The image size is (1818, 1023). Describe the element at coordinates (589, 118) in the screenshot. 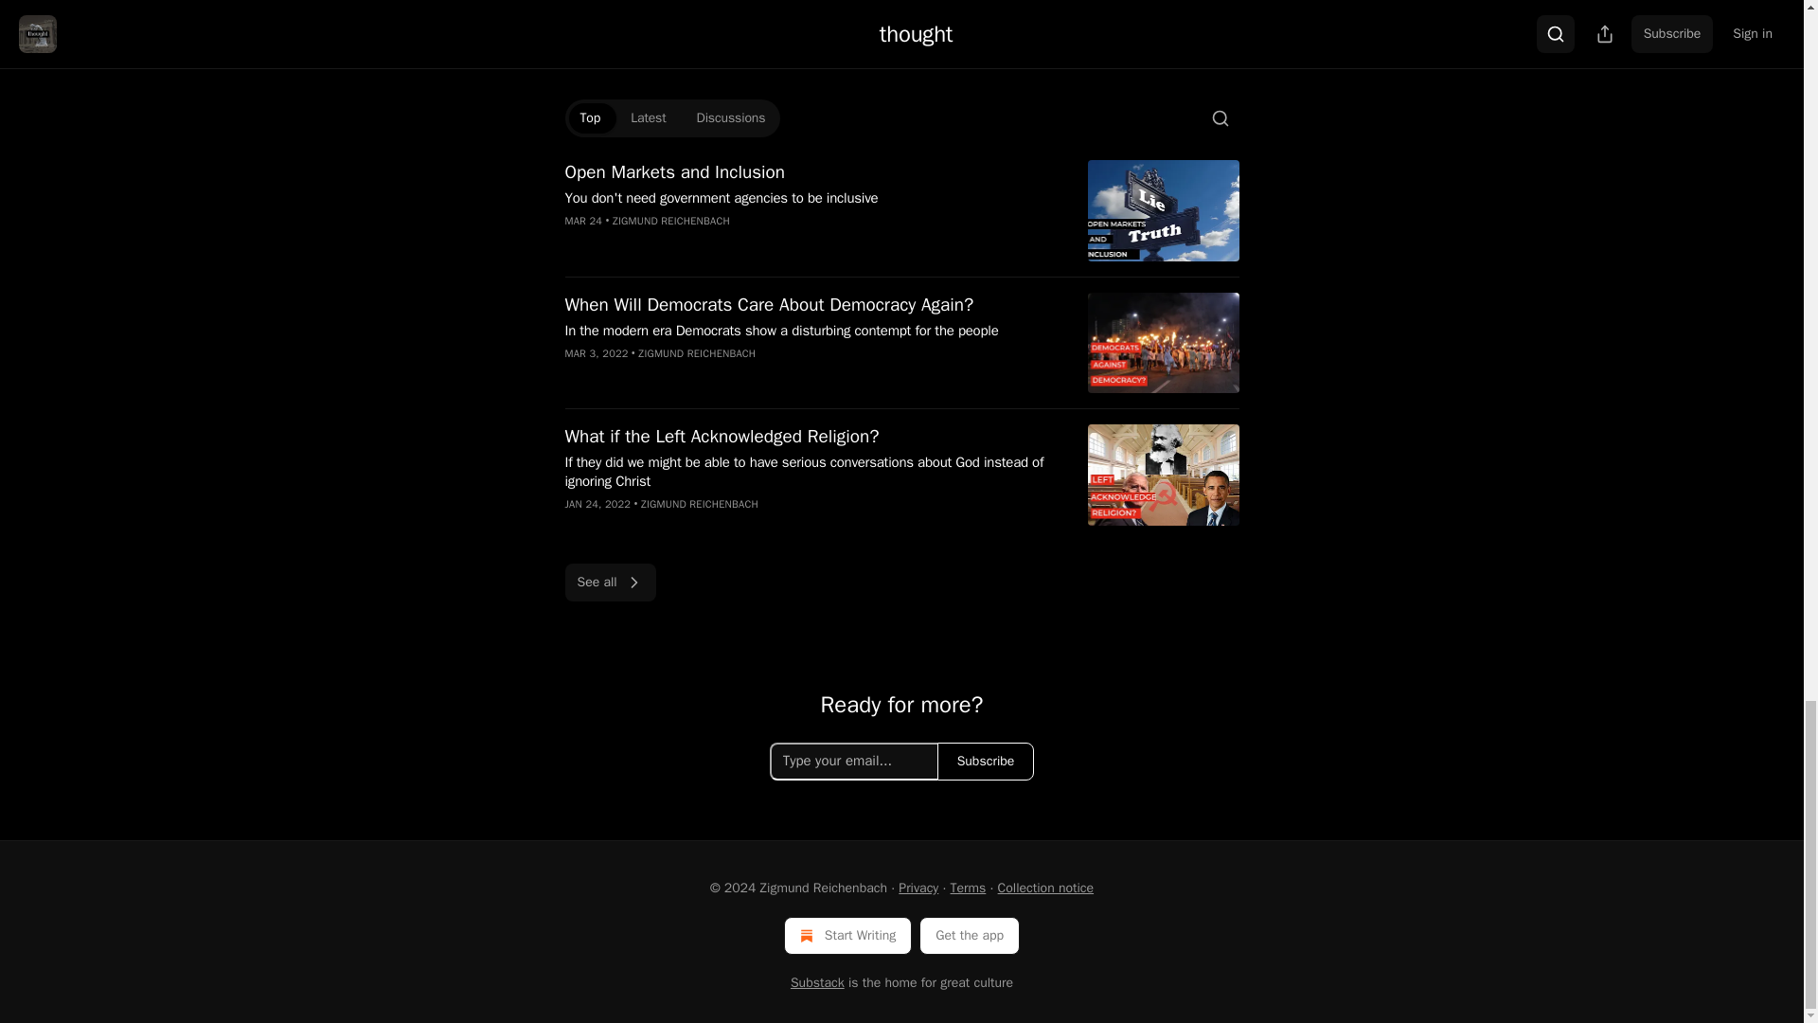

I see `Top` at that location.